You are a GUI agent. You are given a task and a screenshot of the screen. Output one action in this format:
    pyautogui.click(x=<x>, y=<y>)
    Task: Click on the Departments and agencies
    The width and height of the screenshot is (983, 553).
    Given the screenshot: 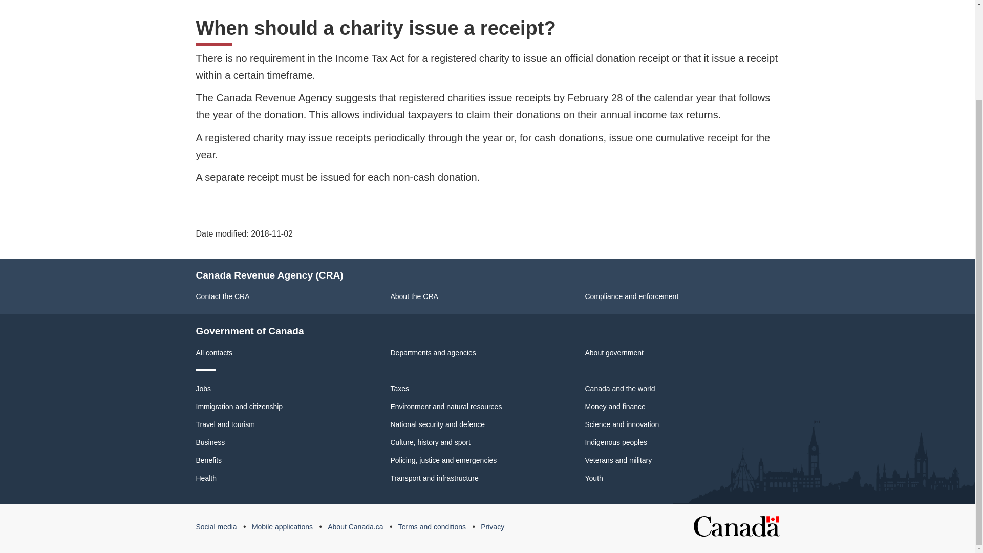 What is the action you would take?
    pyautogui.click(x=433, y=352)
    